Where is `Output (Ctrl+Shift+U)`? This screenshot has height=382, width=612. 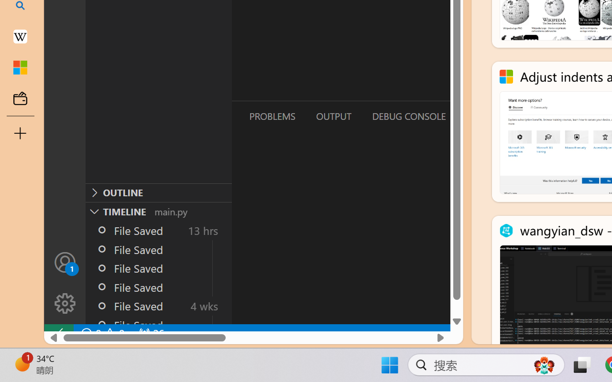
Output (Ctrl+Shift+U) is located at coordinates (333, 116).